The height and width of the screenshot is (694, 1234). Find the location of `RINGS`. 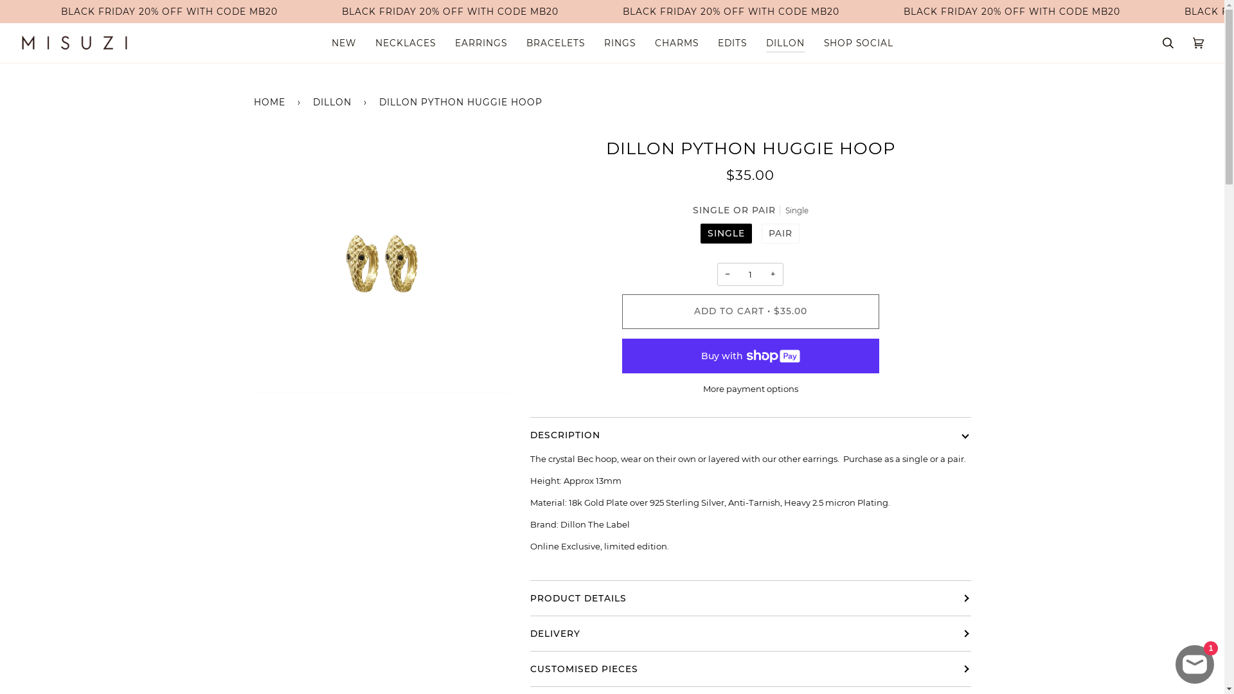

RINGS is located at coordinates (619, 43).